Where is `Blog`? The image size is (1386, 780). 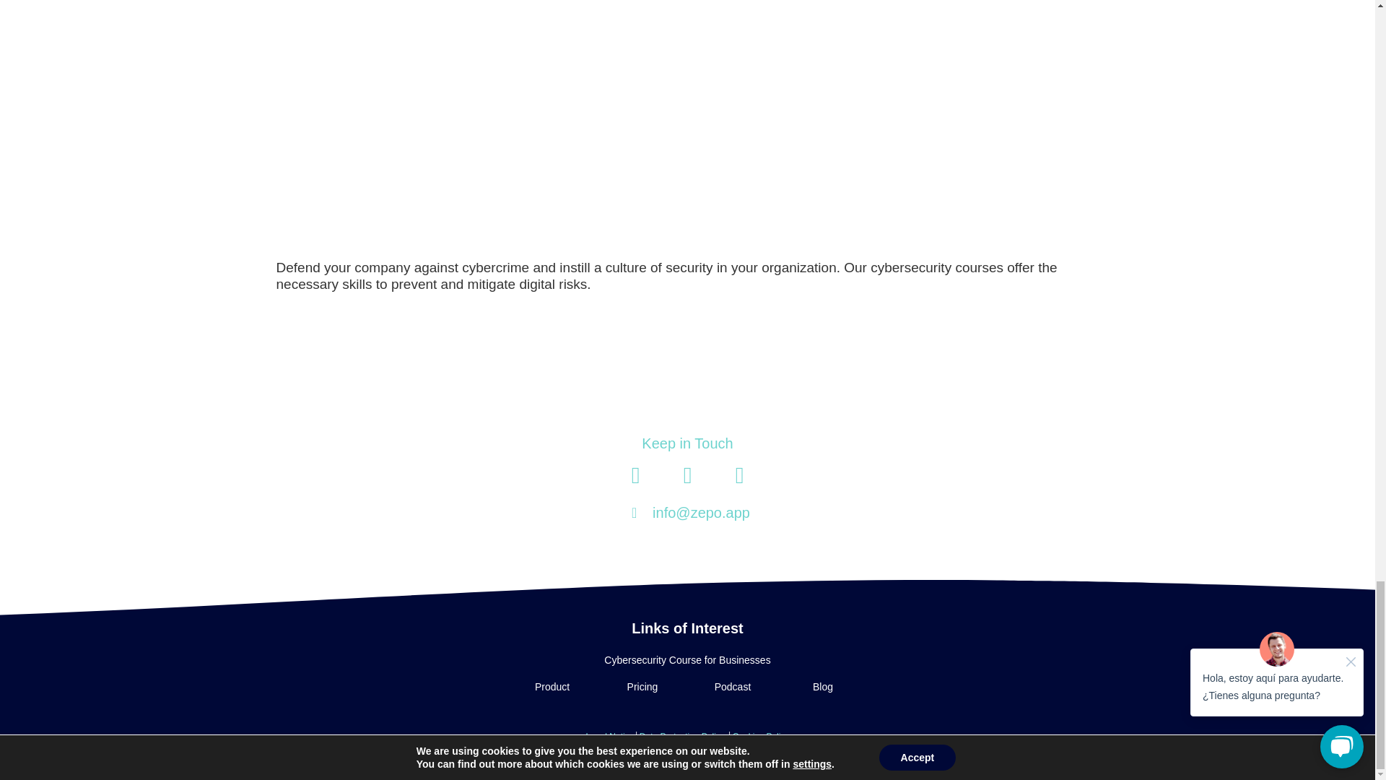
Blog is located at coordinates (823, 687).